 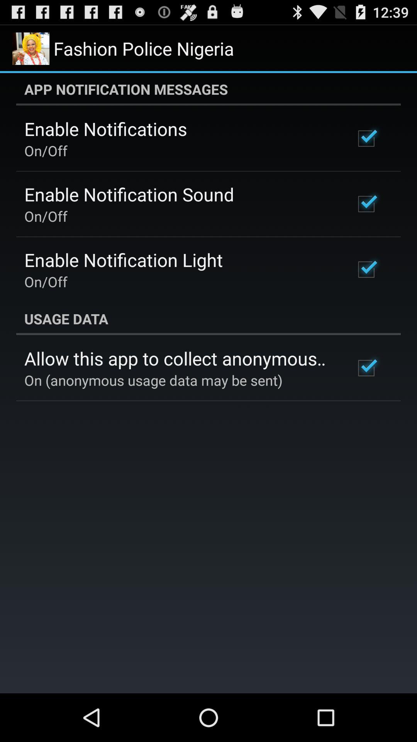 I want to click on swipe to enable notifications, so click(x=106, y=129).